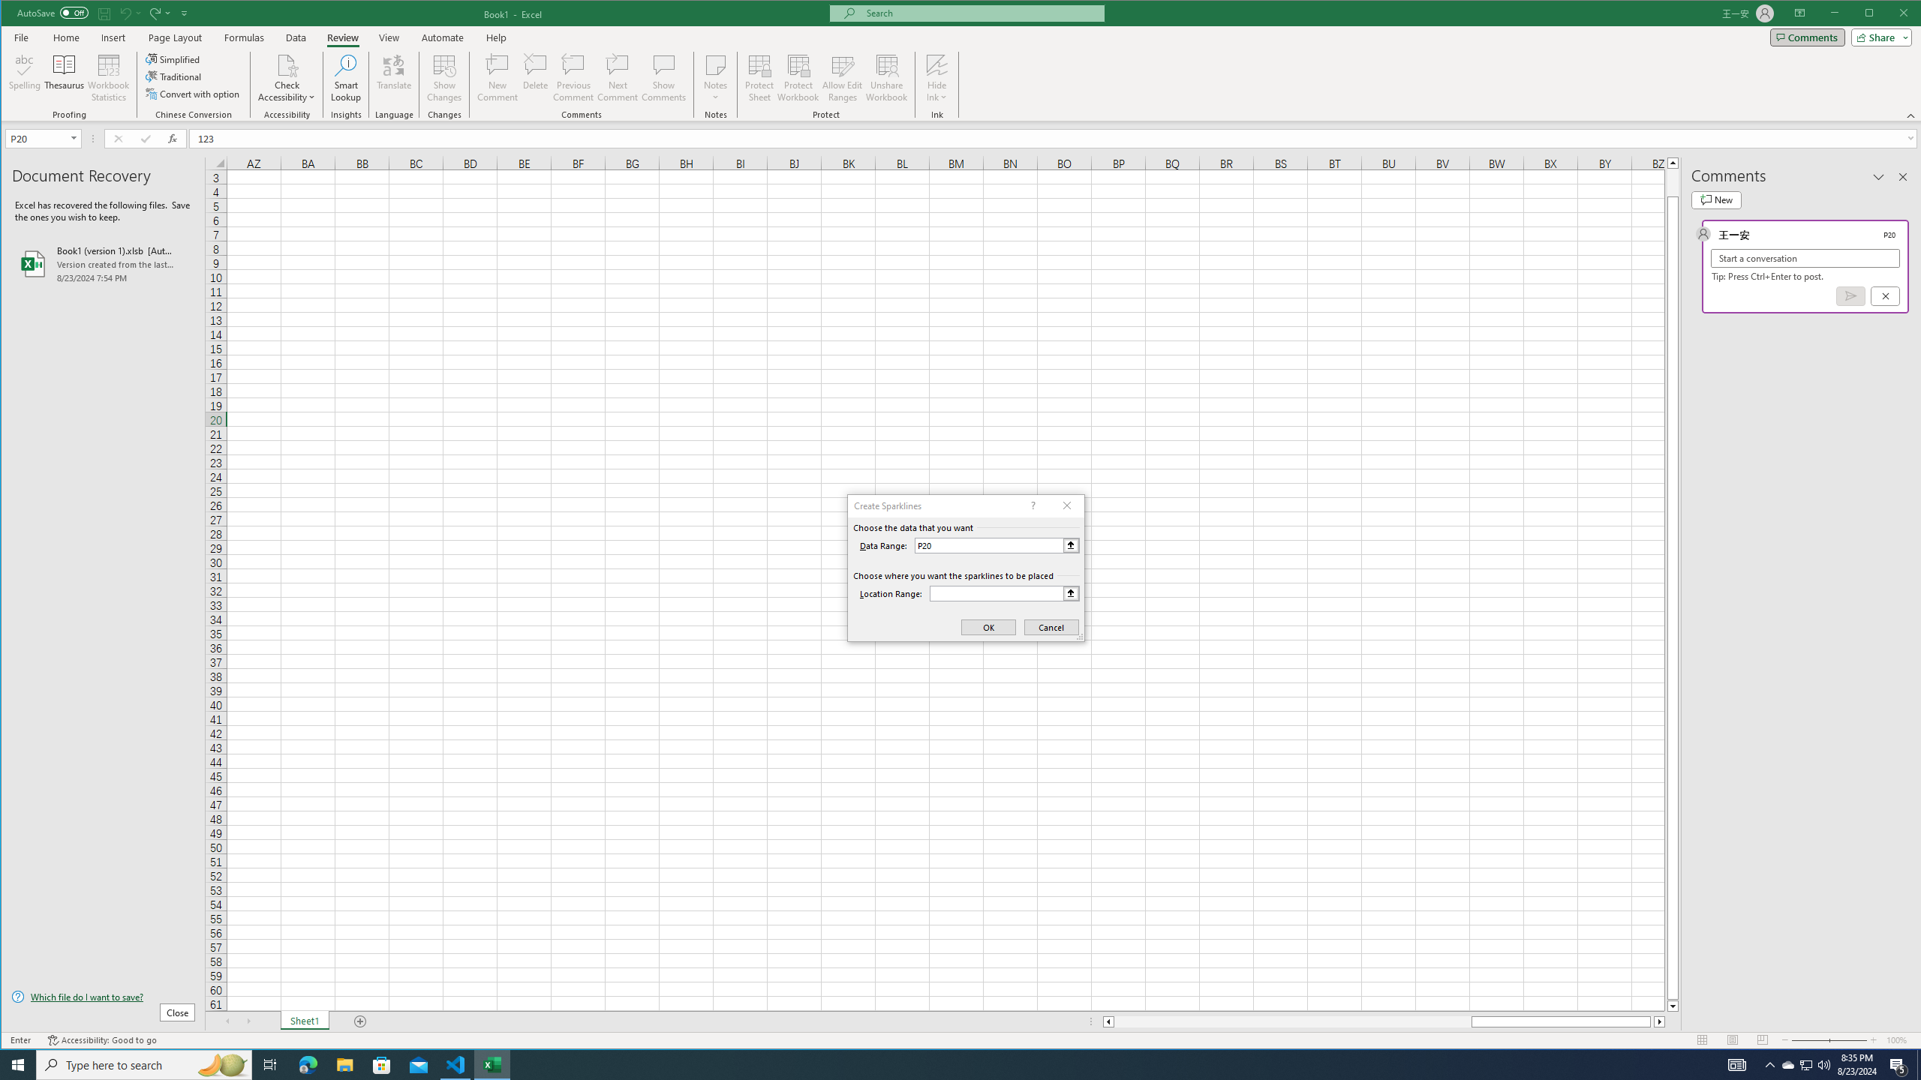  What do you see at coordinates (663, 78) in the screenshot?
I see `Show Comments` at bounding box center [663, 78].